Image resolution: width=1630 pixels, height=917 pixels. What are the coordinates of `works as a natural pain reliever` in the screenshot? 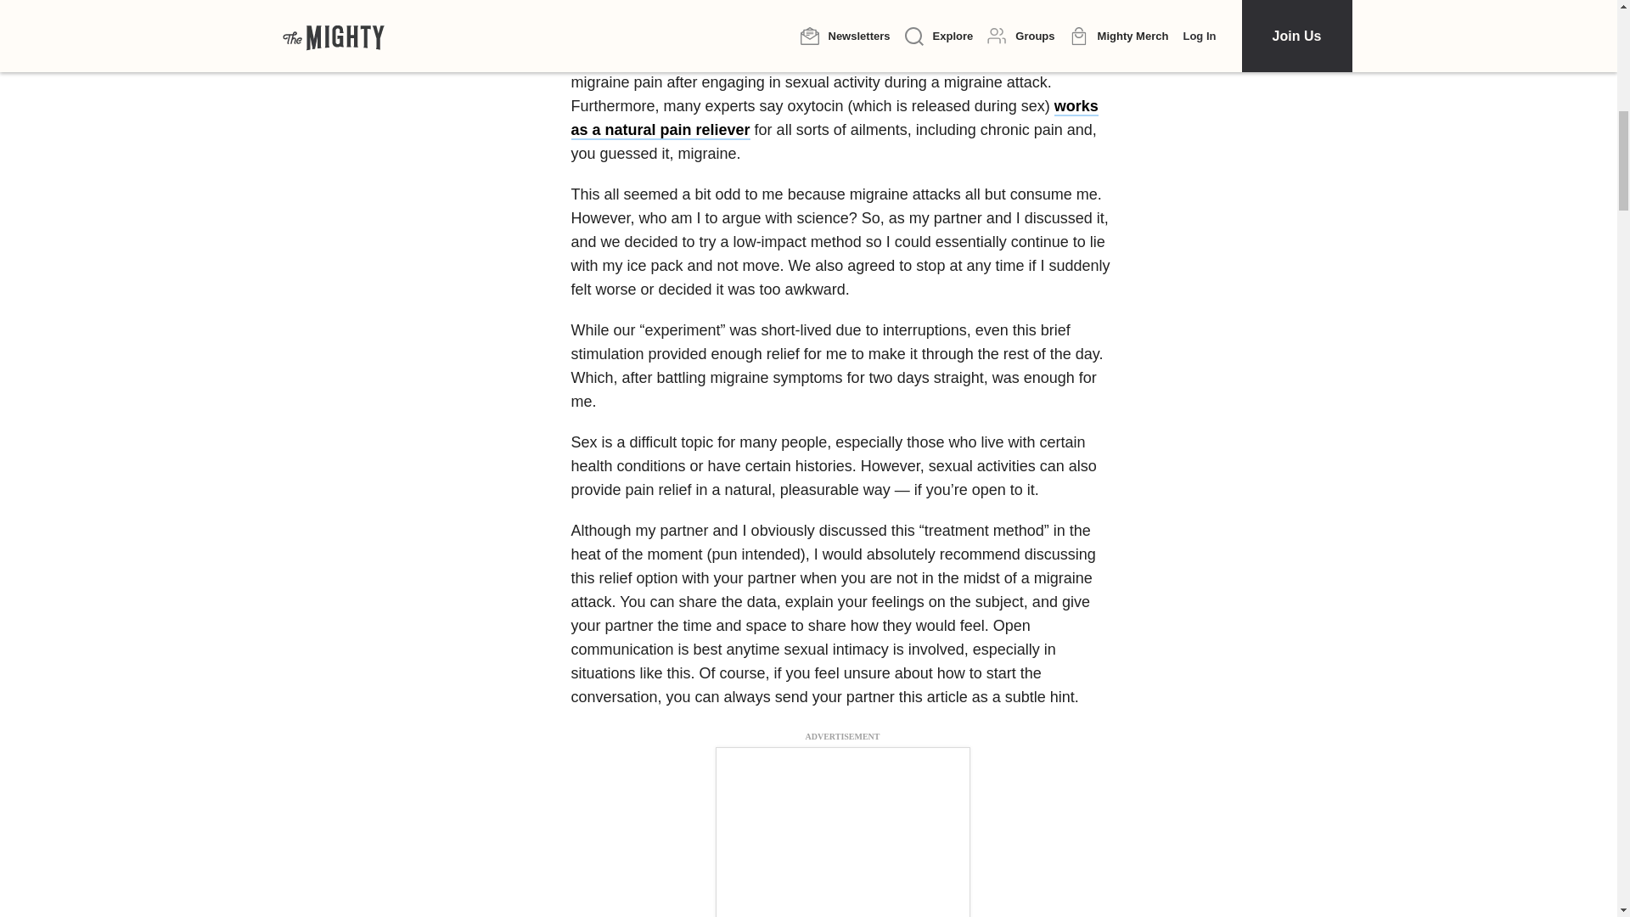 It's located at (834, 119).